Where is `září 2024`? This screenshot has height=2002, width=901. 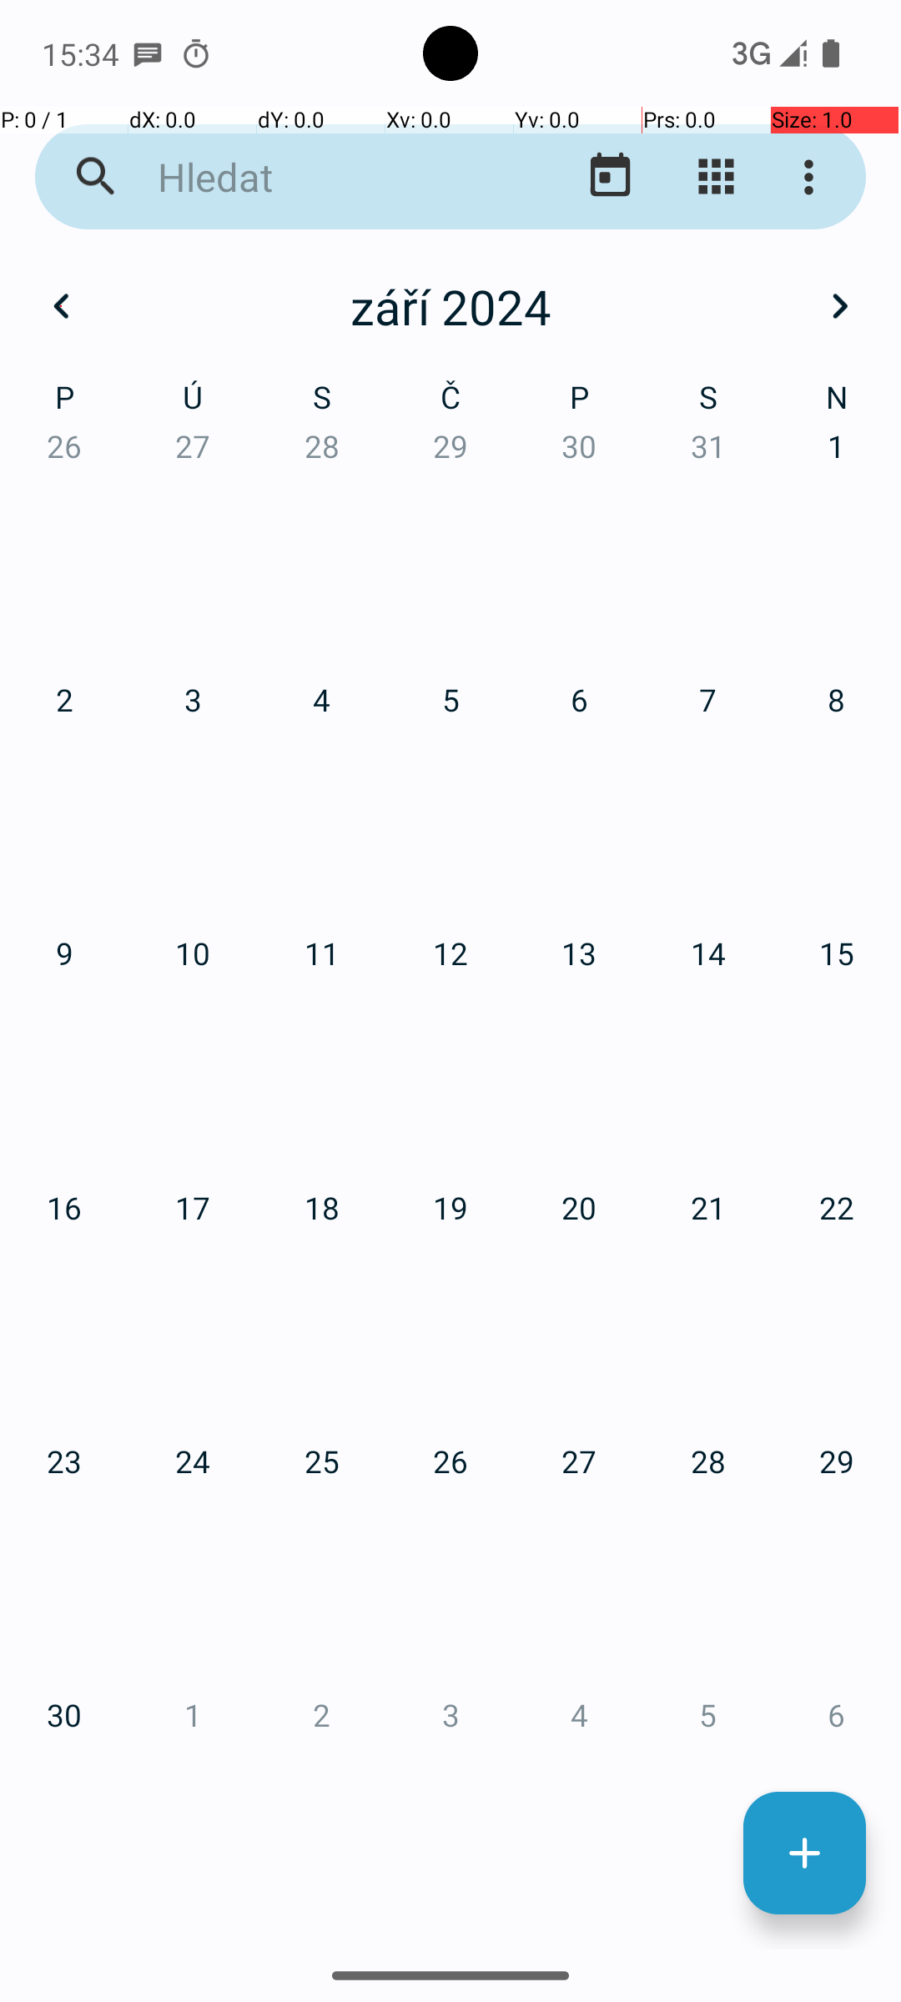 září 2024 is located at coordinates (450, 306).